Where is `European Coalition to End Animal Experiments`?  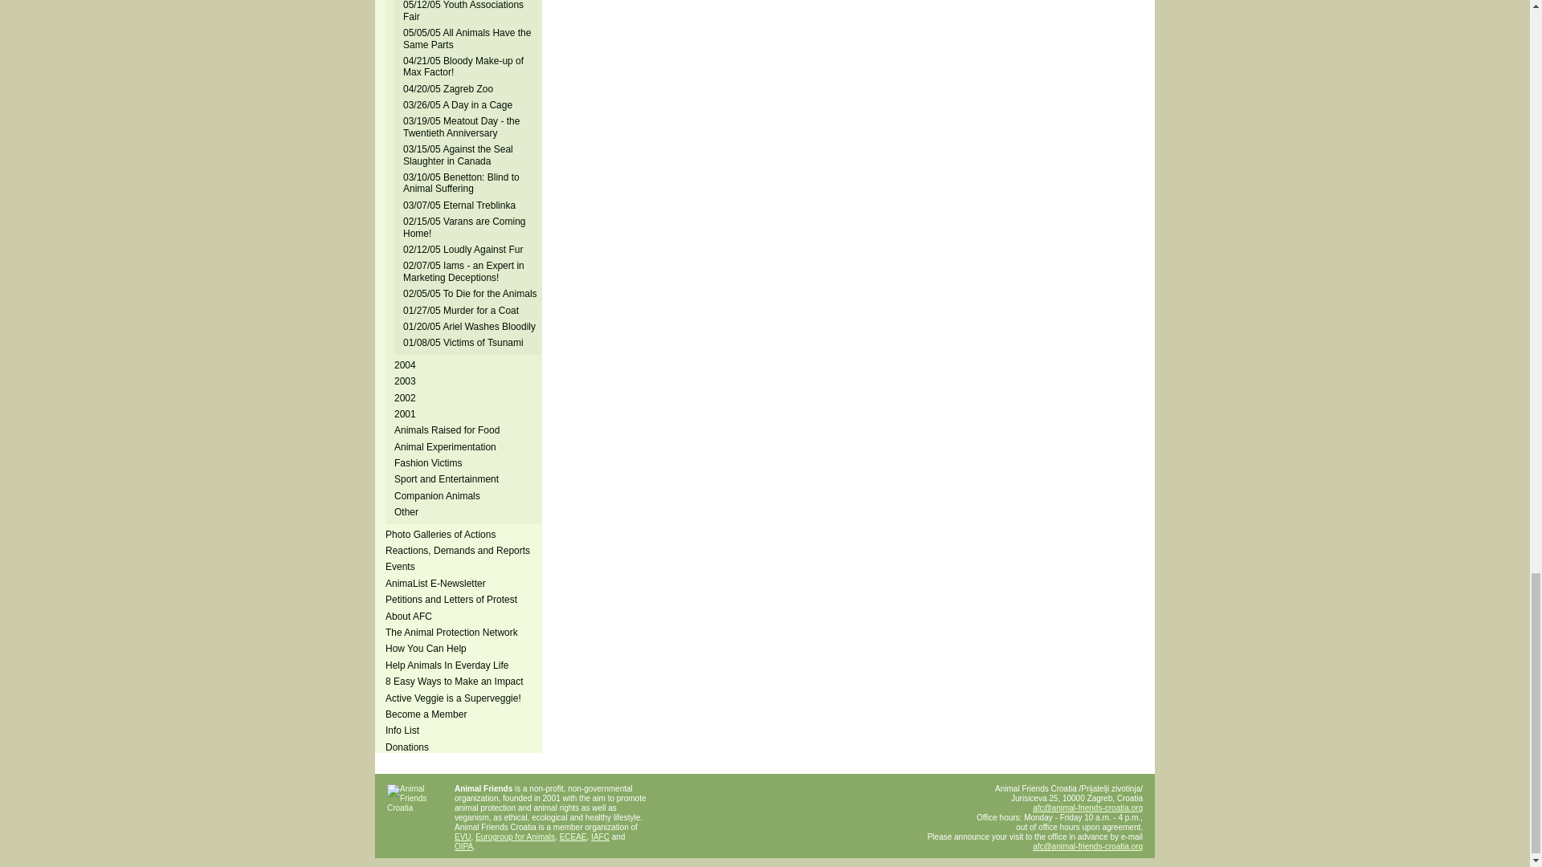 European Coalition to End Animal Experiments is located at coordinates (573, 836).